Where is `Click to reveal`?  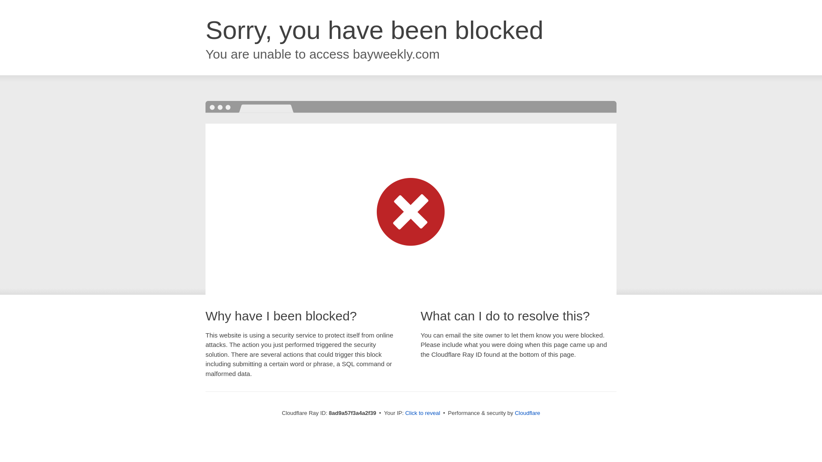
Click to reveal is located at coordinates (422, 413).